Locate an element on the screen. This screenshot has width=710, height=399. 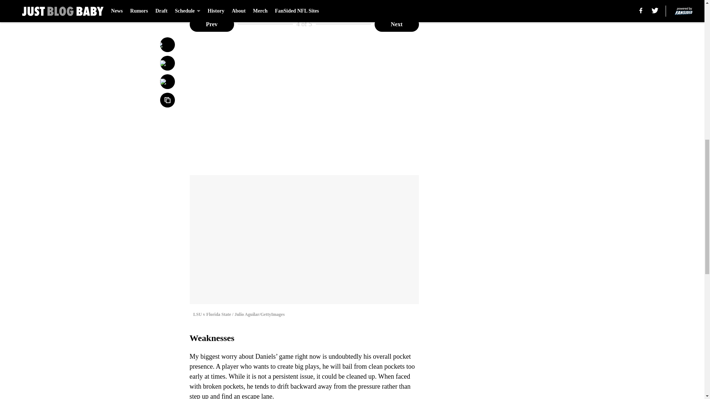
Prev is located at coordinates (212, 24).